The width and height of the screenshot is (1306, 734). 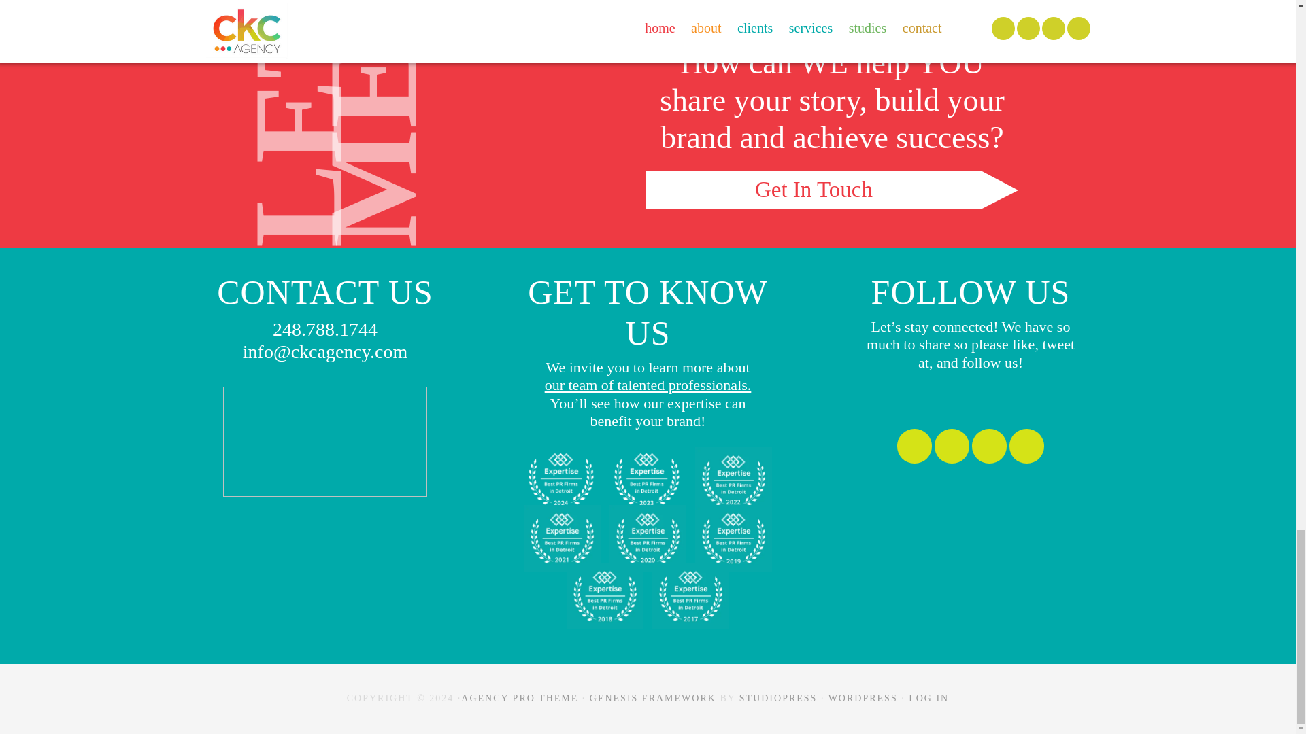 I want to click on STUDIOPRESS, so click(x=778, y=697).